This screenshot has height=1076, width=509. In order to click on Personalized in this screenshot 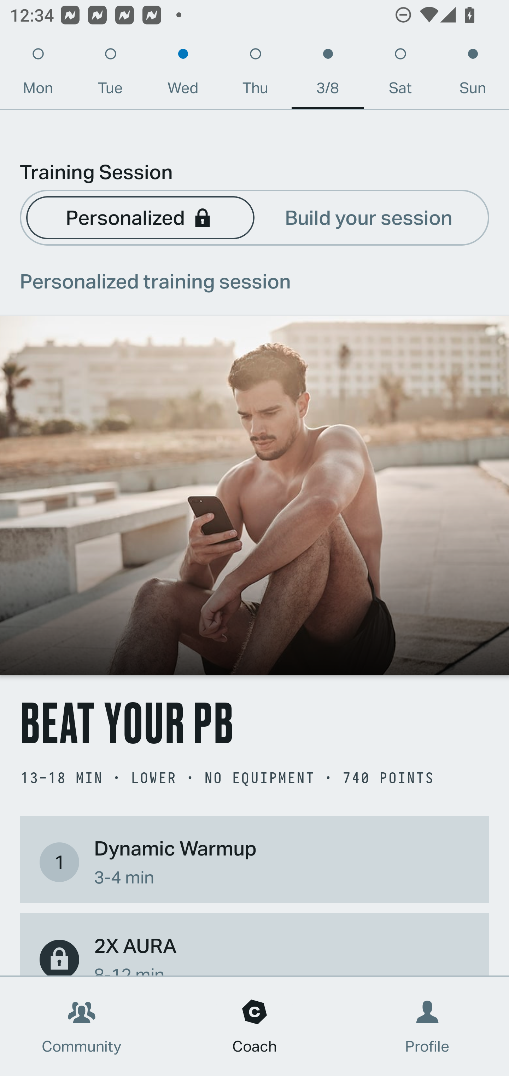, I will do `click(140, 217)`.